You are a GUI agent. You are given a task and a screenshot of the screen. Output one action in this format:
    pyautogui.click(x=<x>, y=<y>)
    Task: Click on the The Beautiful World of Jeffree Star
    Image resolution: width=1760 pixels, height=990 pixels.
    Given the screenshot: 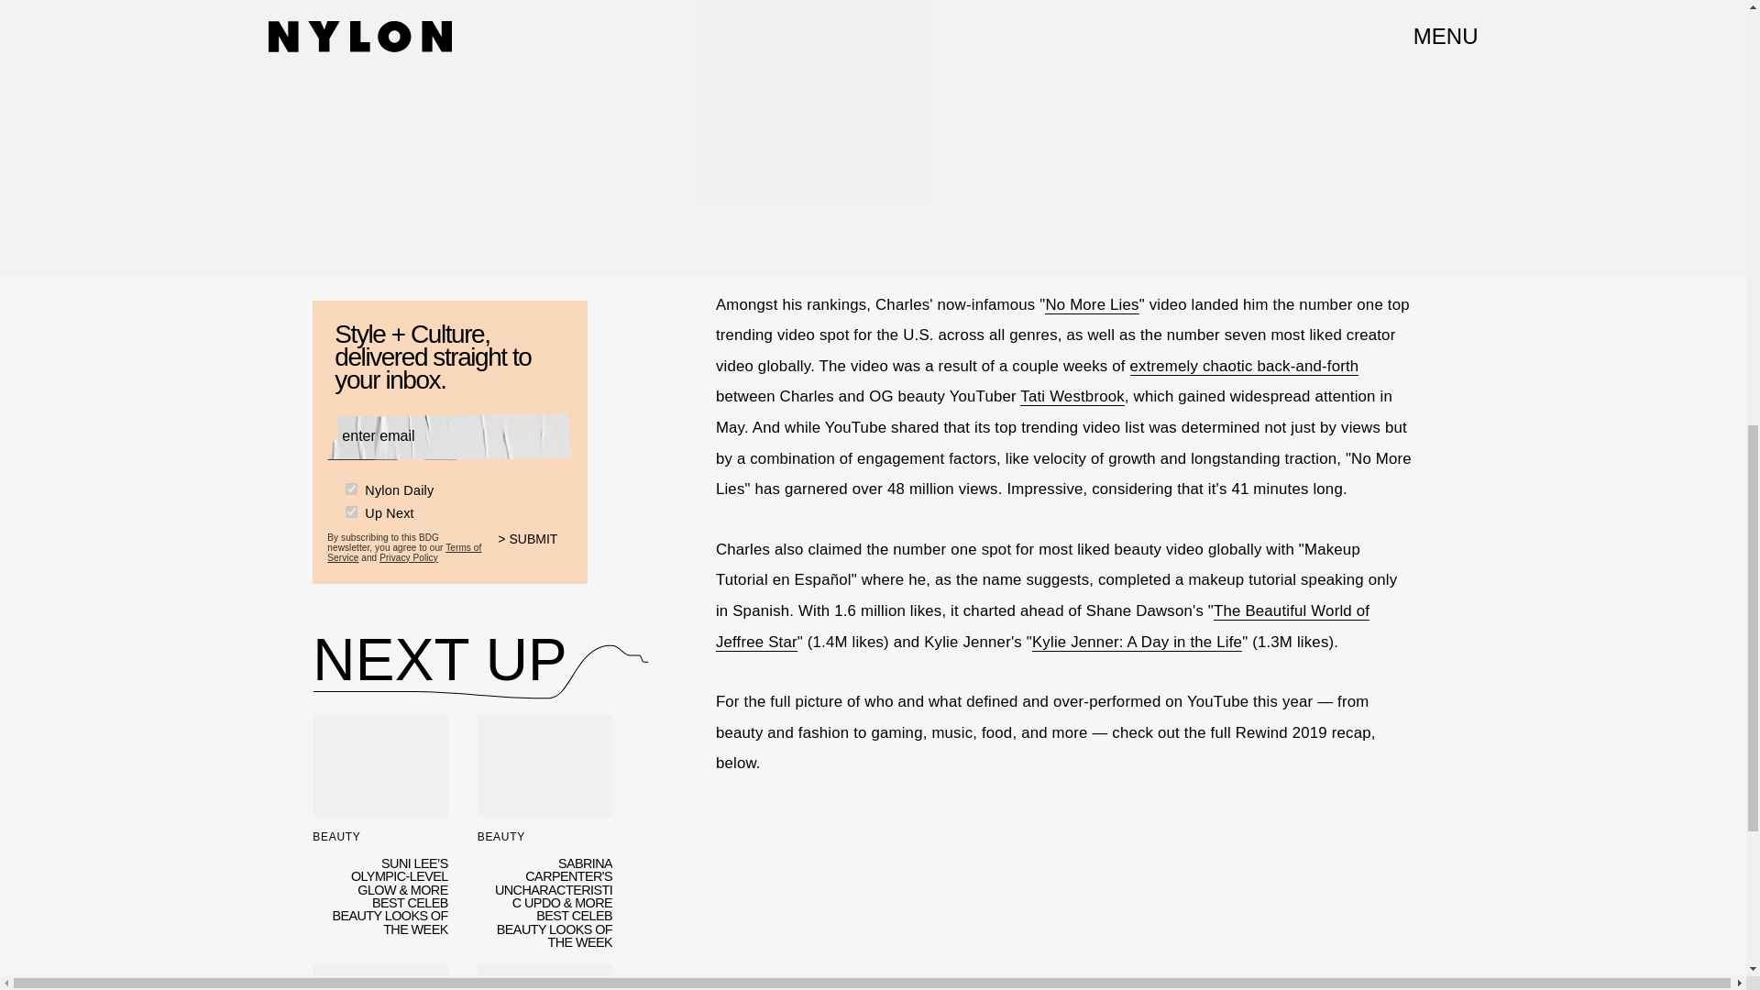 What is the action you would take?
    pyautogui.click(x=1042, y=626)
    